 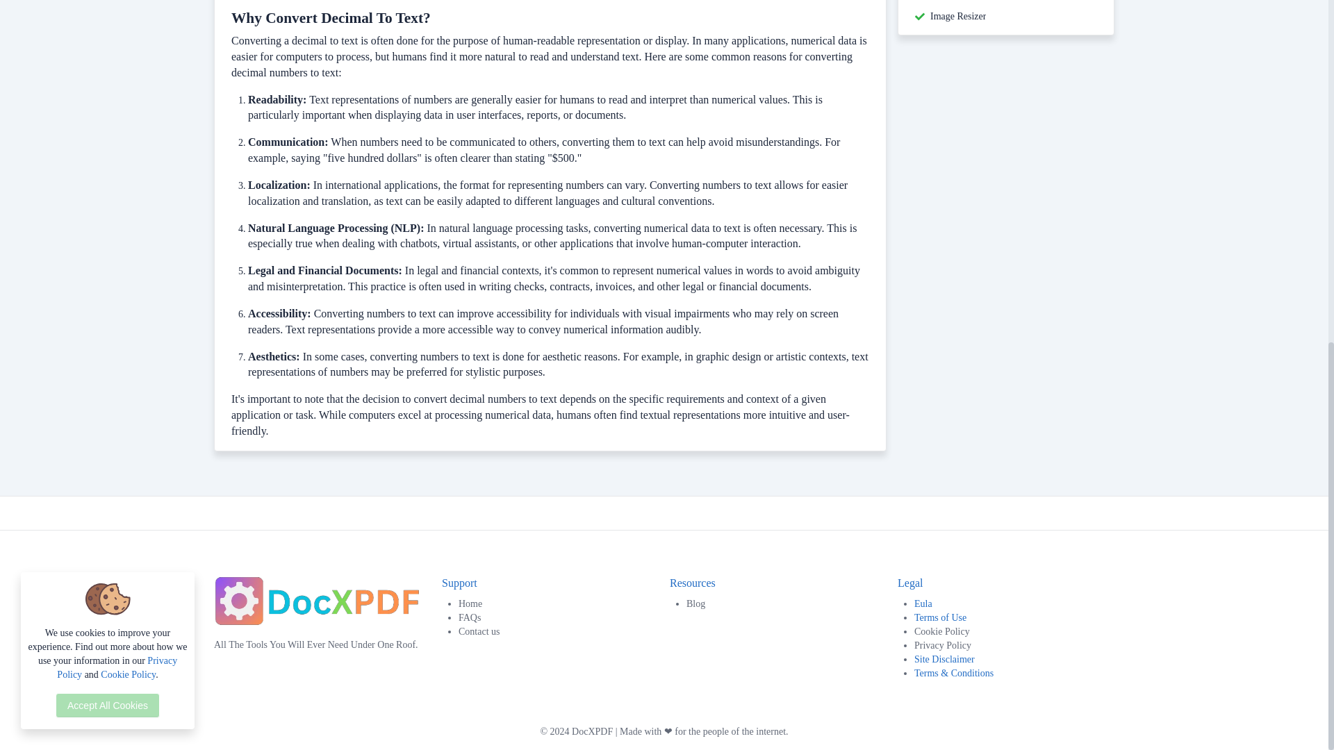 What do you see at coordinates (559, 632) in the screenshot?
I see `Contact us` at bounding box center [559, 632].